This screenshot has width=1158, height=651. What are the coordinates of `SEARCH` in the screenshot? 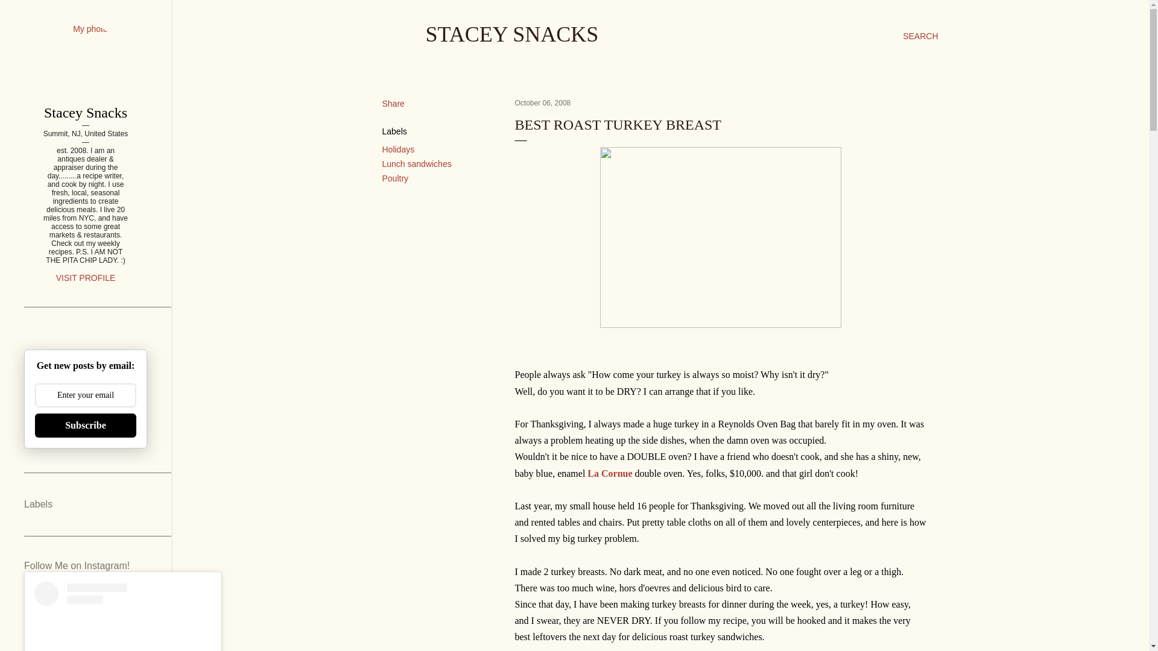 It's located at (920, 36).